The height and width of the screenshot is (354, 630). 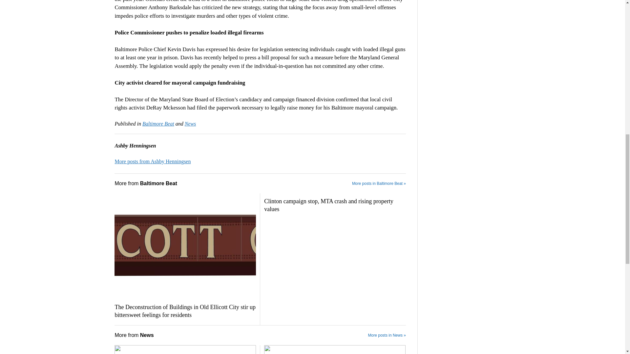 What do you see at coordinates (158, 124) in the screenshot?
I see `View all posts in Baltimore Beat` at bounding box center [158, 124].